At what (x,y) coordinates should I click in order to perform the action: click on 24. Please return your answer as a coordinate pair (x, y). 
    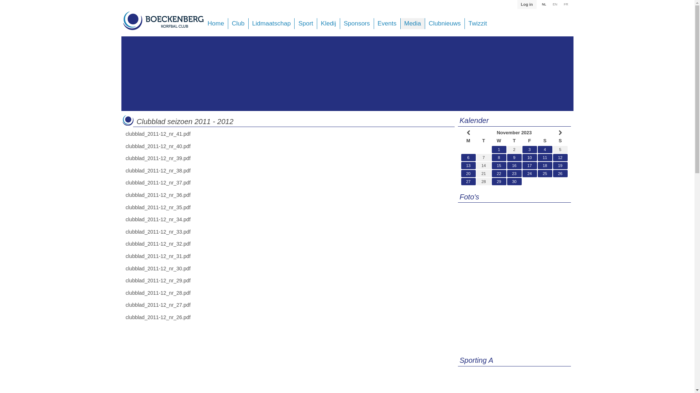
    Looking at the image, I should click on (529, 174).